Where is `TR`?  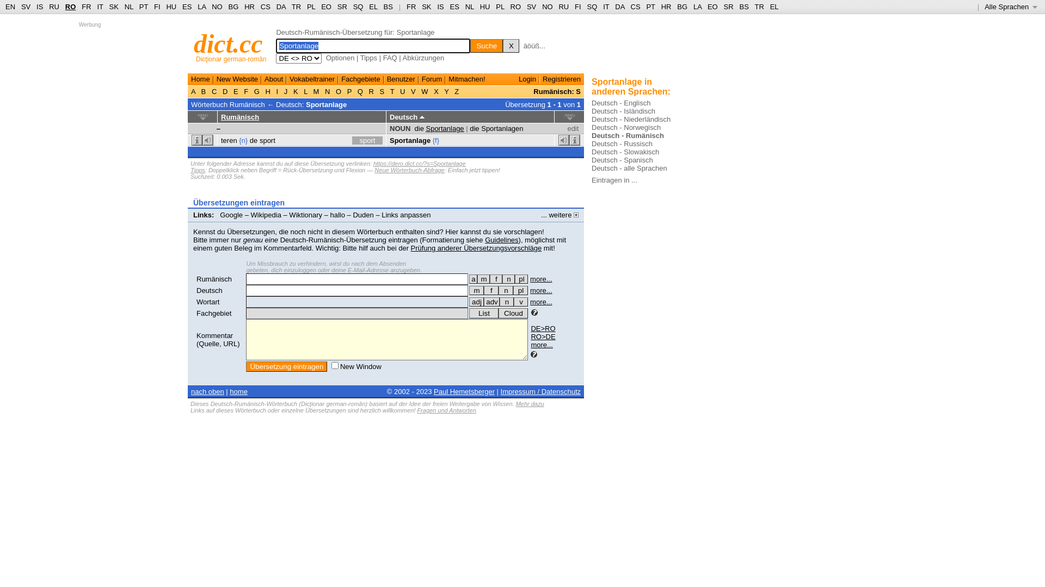
TR is located at coordinates (759, 7).